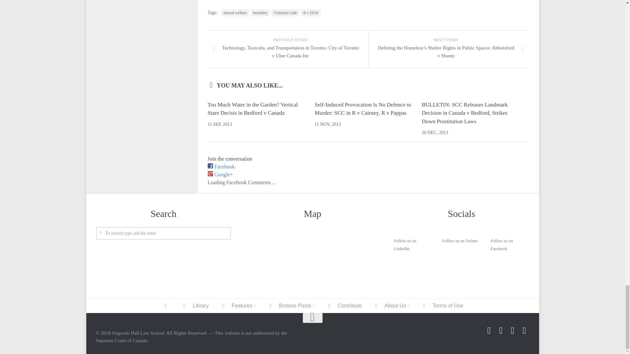  What do you see at coordinates (163, 233) in the screenshot?
I see `To search type and hit enter` at bounding box center [163, 233].